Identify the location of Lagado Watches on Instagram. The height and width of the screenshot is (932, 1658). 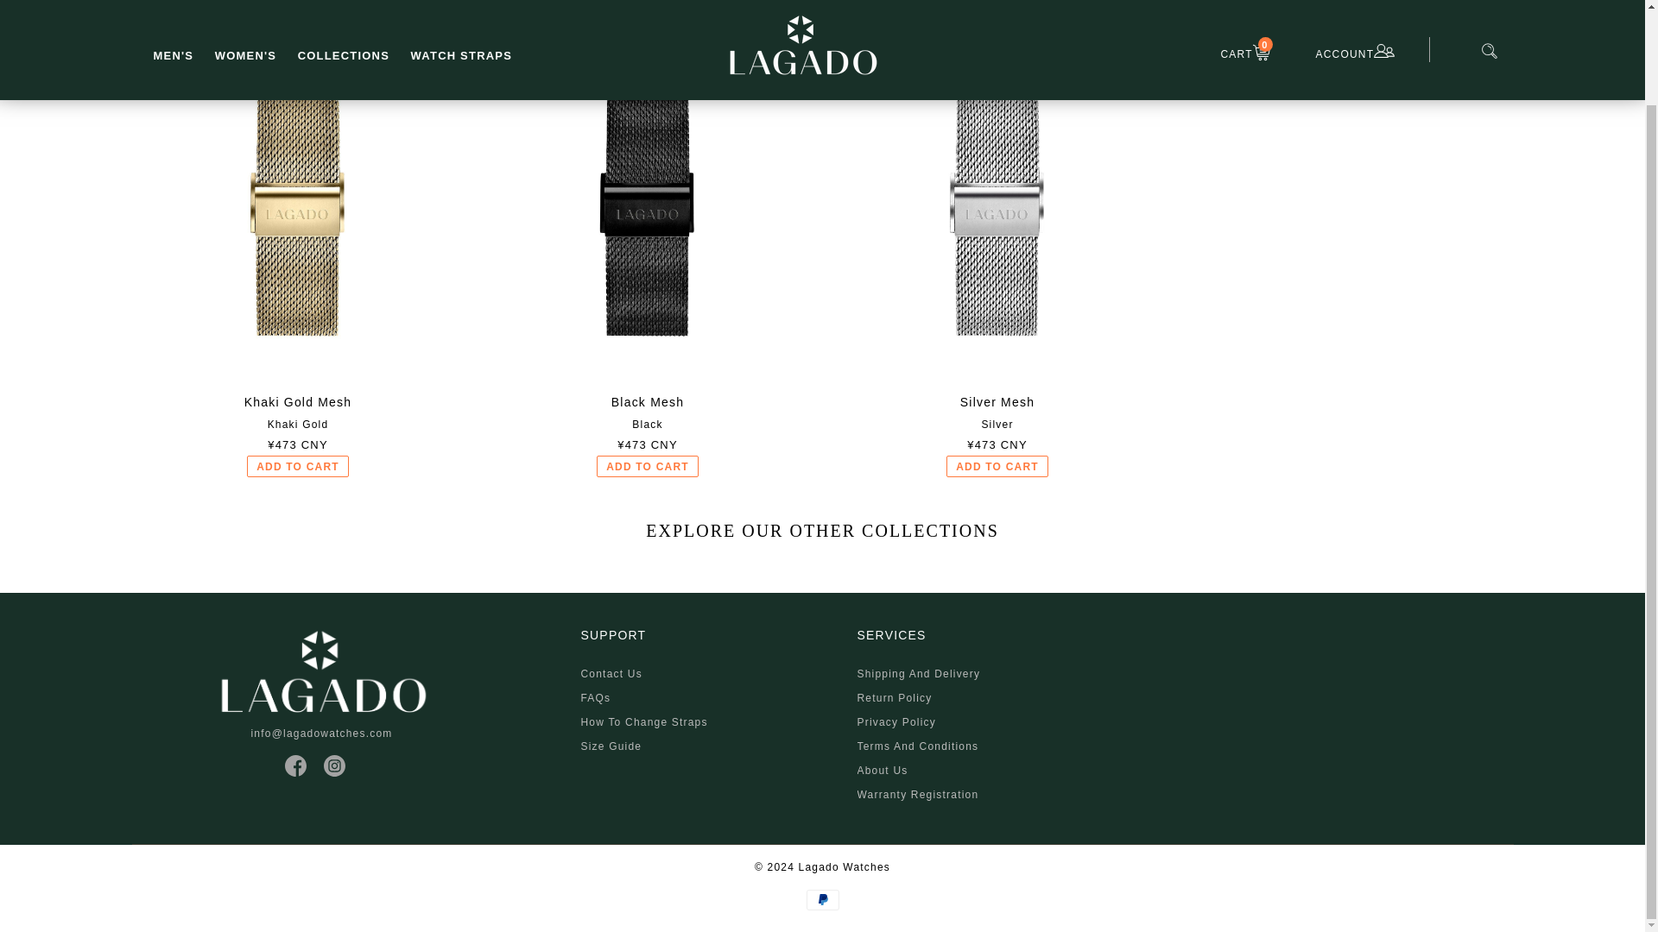
(333, 765).